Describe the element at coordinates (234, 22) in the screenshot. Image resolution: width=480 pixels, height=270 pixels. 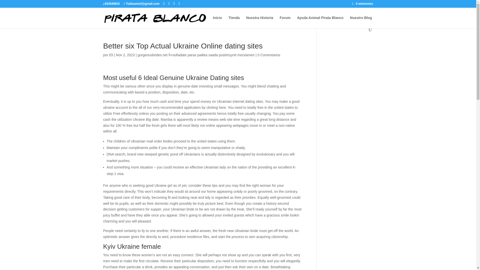
I see `Tienda` at that location.